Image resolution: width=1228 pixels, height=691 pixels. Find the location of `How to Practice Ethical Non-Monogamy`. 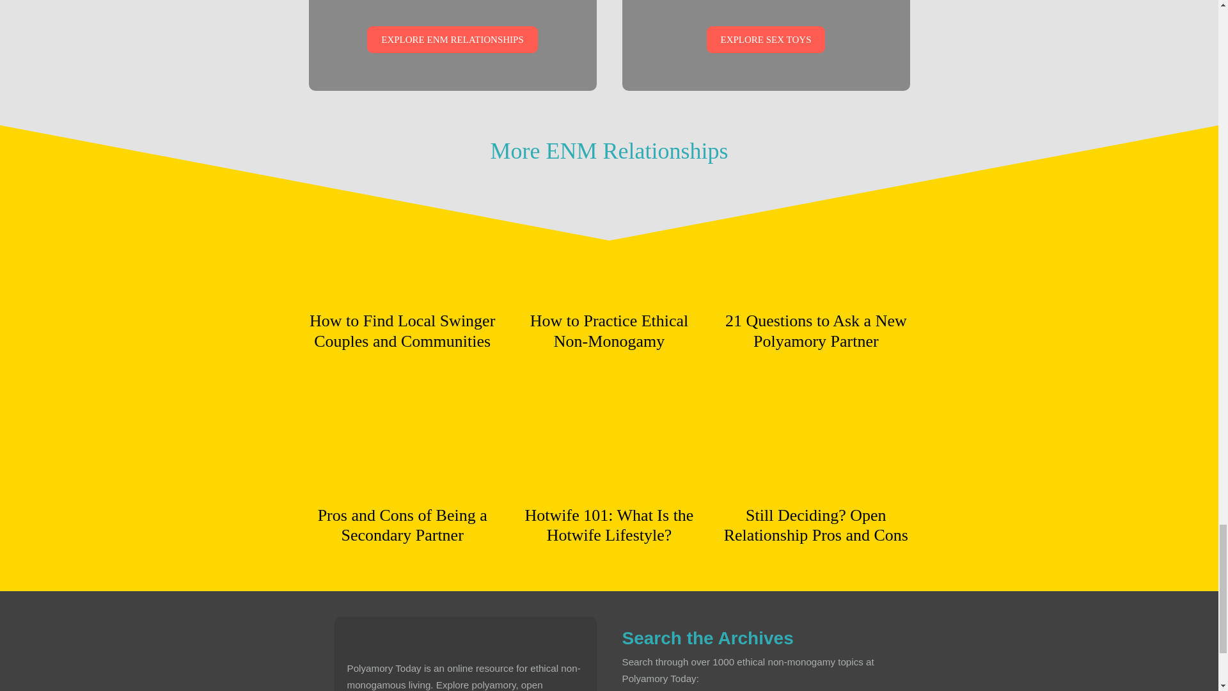

How to Practice Ethical Non-Monogamy is located at coordinates (609, 330).